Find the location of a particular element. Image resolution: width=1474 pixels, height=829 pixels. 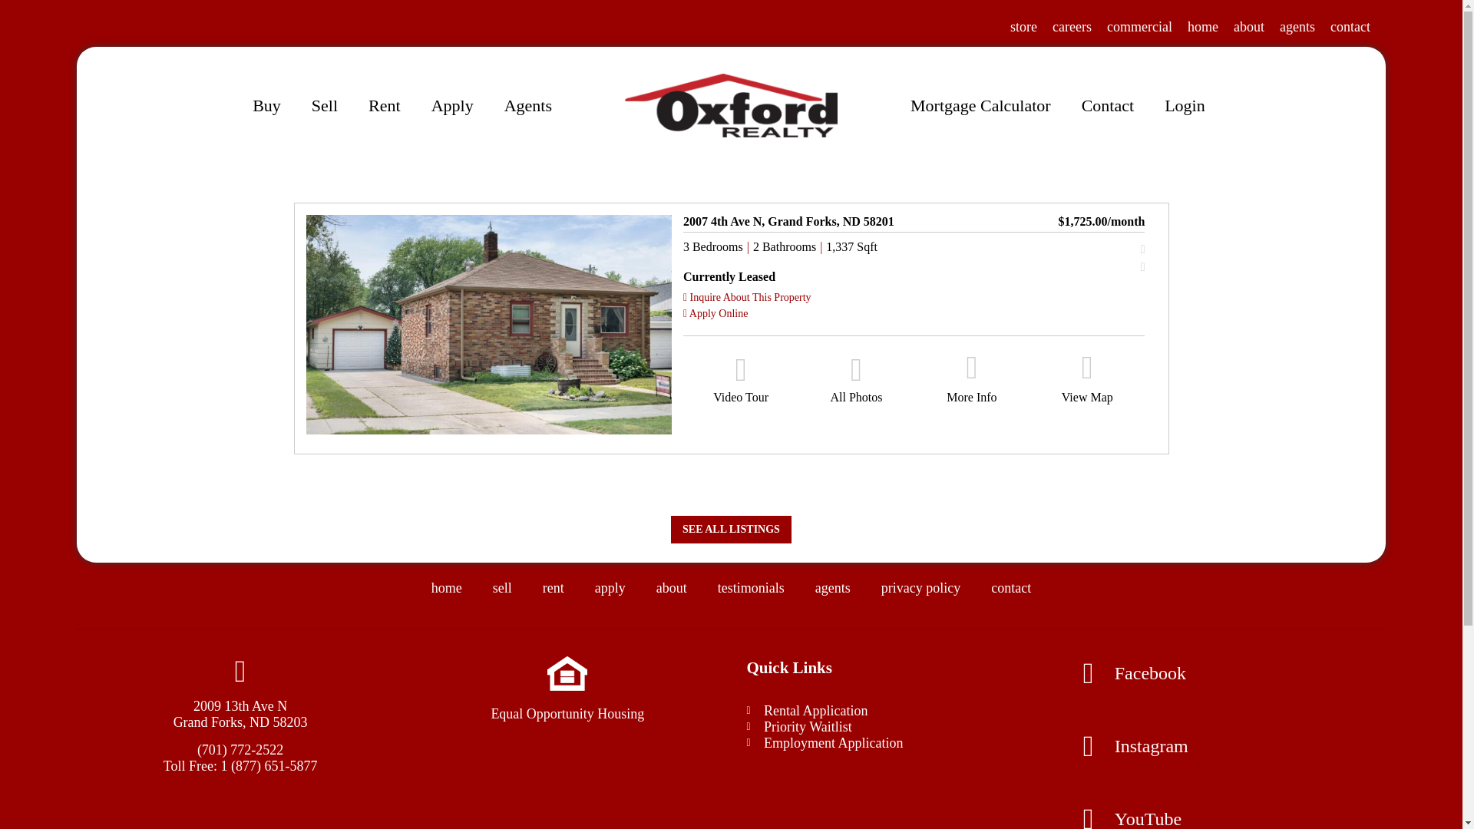

Contact is located at coordinates (1107, 106).